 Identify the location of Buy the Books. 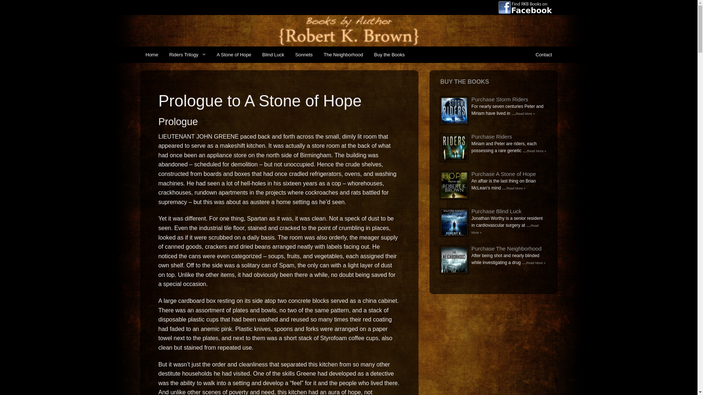
(390, 54).